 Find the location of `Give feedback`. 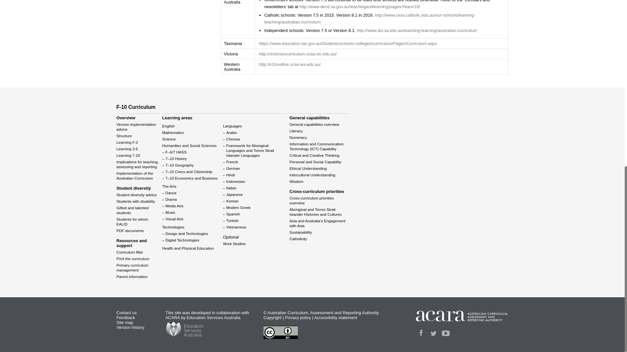

Give feedback is located at coordinates (125, 317).